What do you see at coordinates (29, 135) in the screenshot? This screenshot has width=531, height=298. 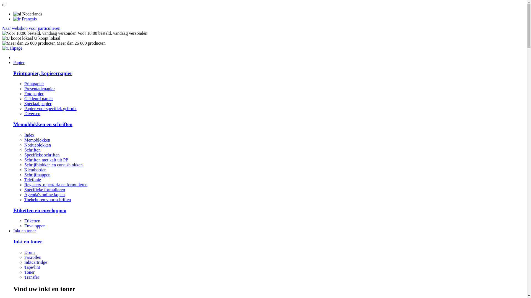 I see `Index` at bounding box center [29, 135].